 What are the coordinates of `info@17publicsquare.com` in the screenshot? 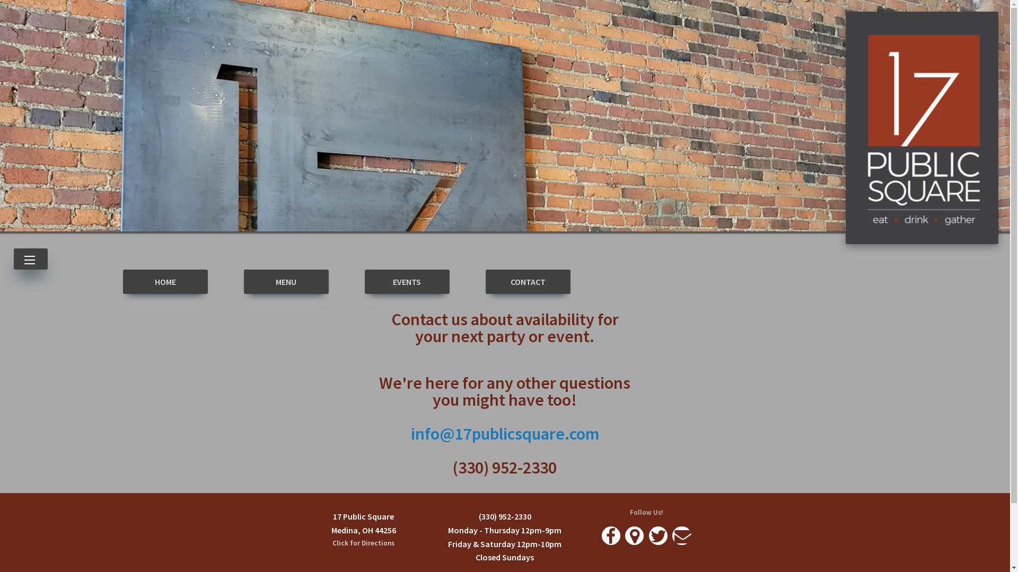 It's located at (505, 434).